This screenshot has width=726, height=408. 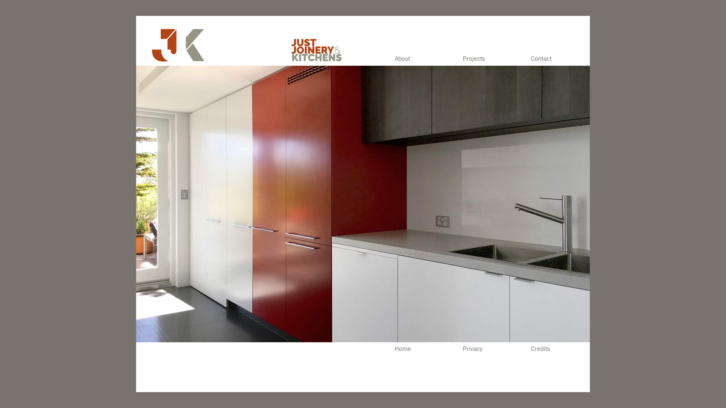 What do you see at coordinates (497, 60) in the screenshot?
I see `Projects` at bounding box center [497, 60].